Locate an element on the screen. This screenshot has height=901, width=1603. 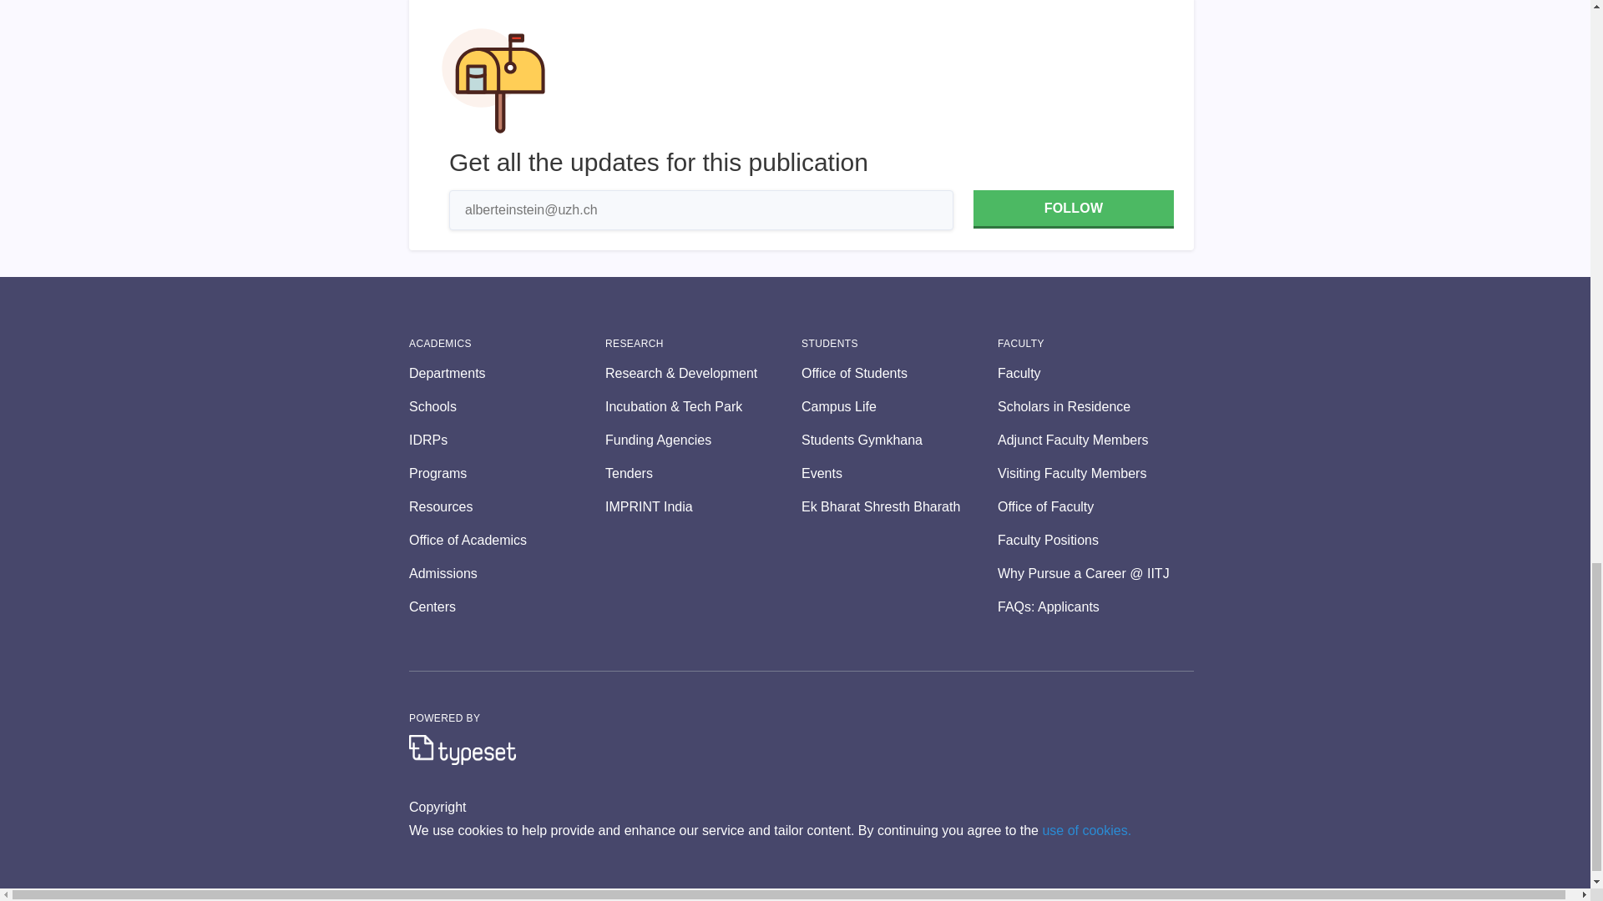
Centers is located at coordinates (507, 607).